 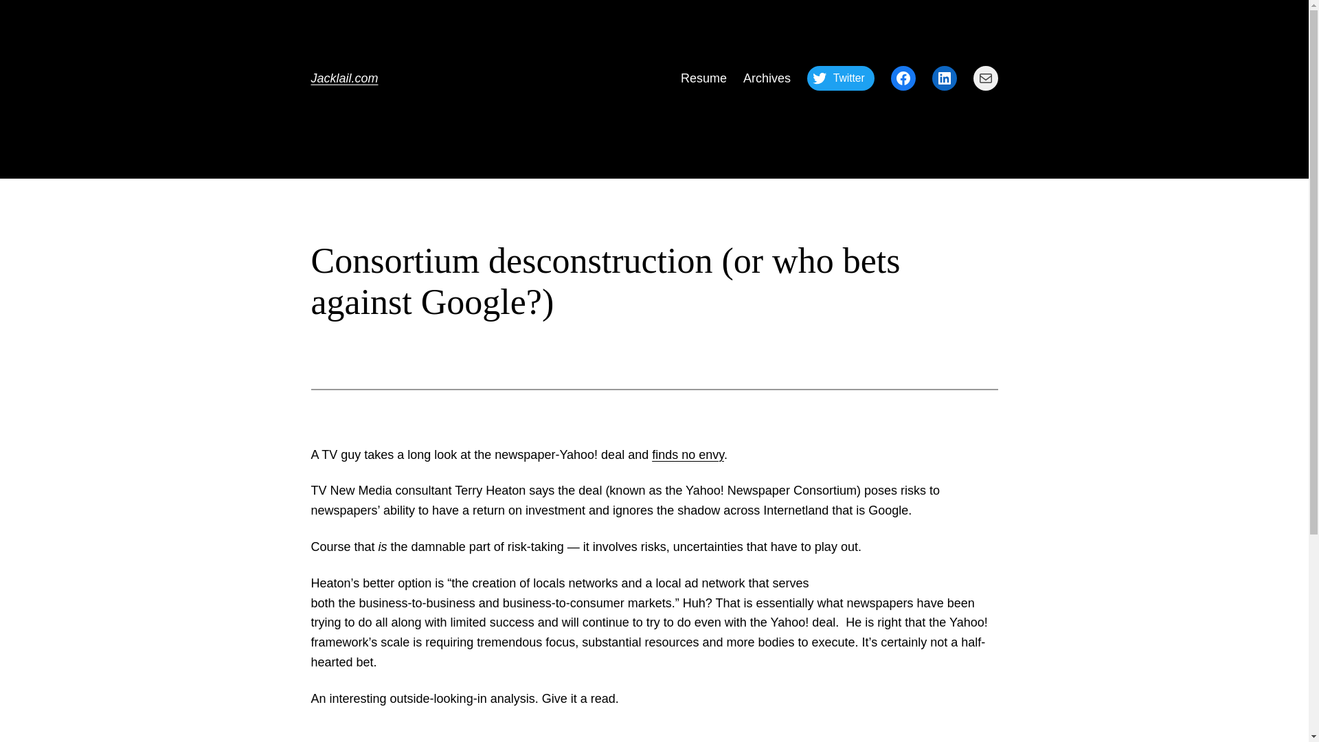 I want to click on Facebook, so click(x=903, y=78).